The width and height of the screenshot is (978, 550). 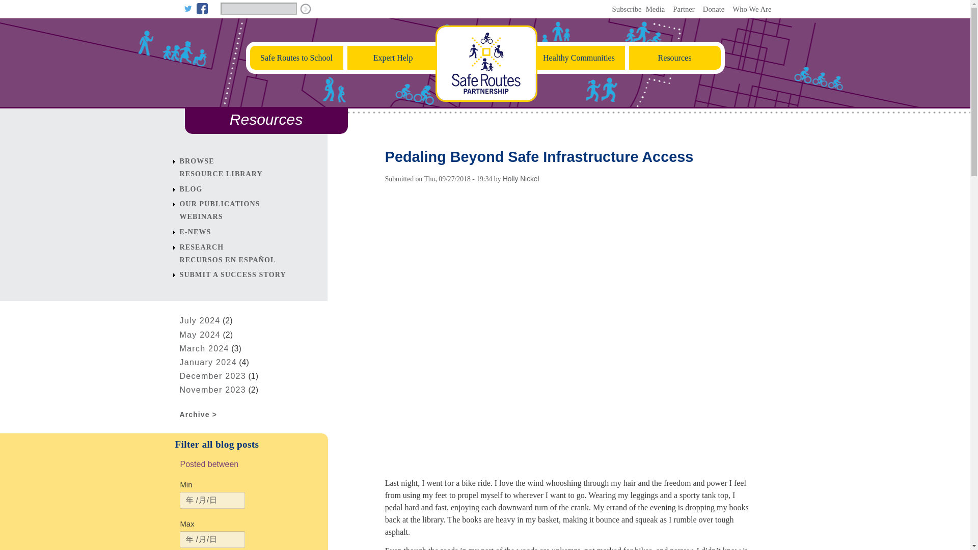 What do you see at coordinates (655, 9) in the screenshot?
I see `Media` at bounding box center [655, 9].